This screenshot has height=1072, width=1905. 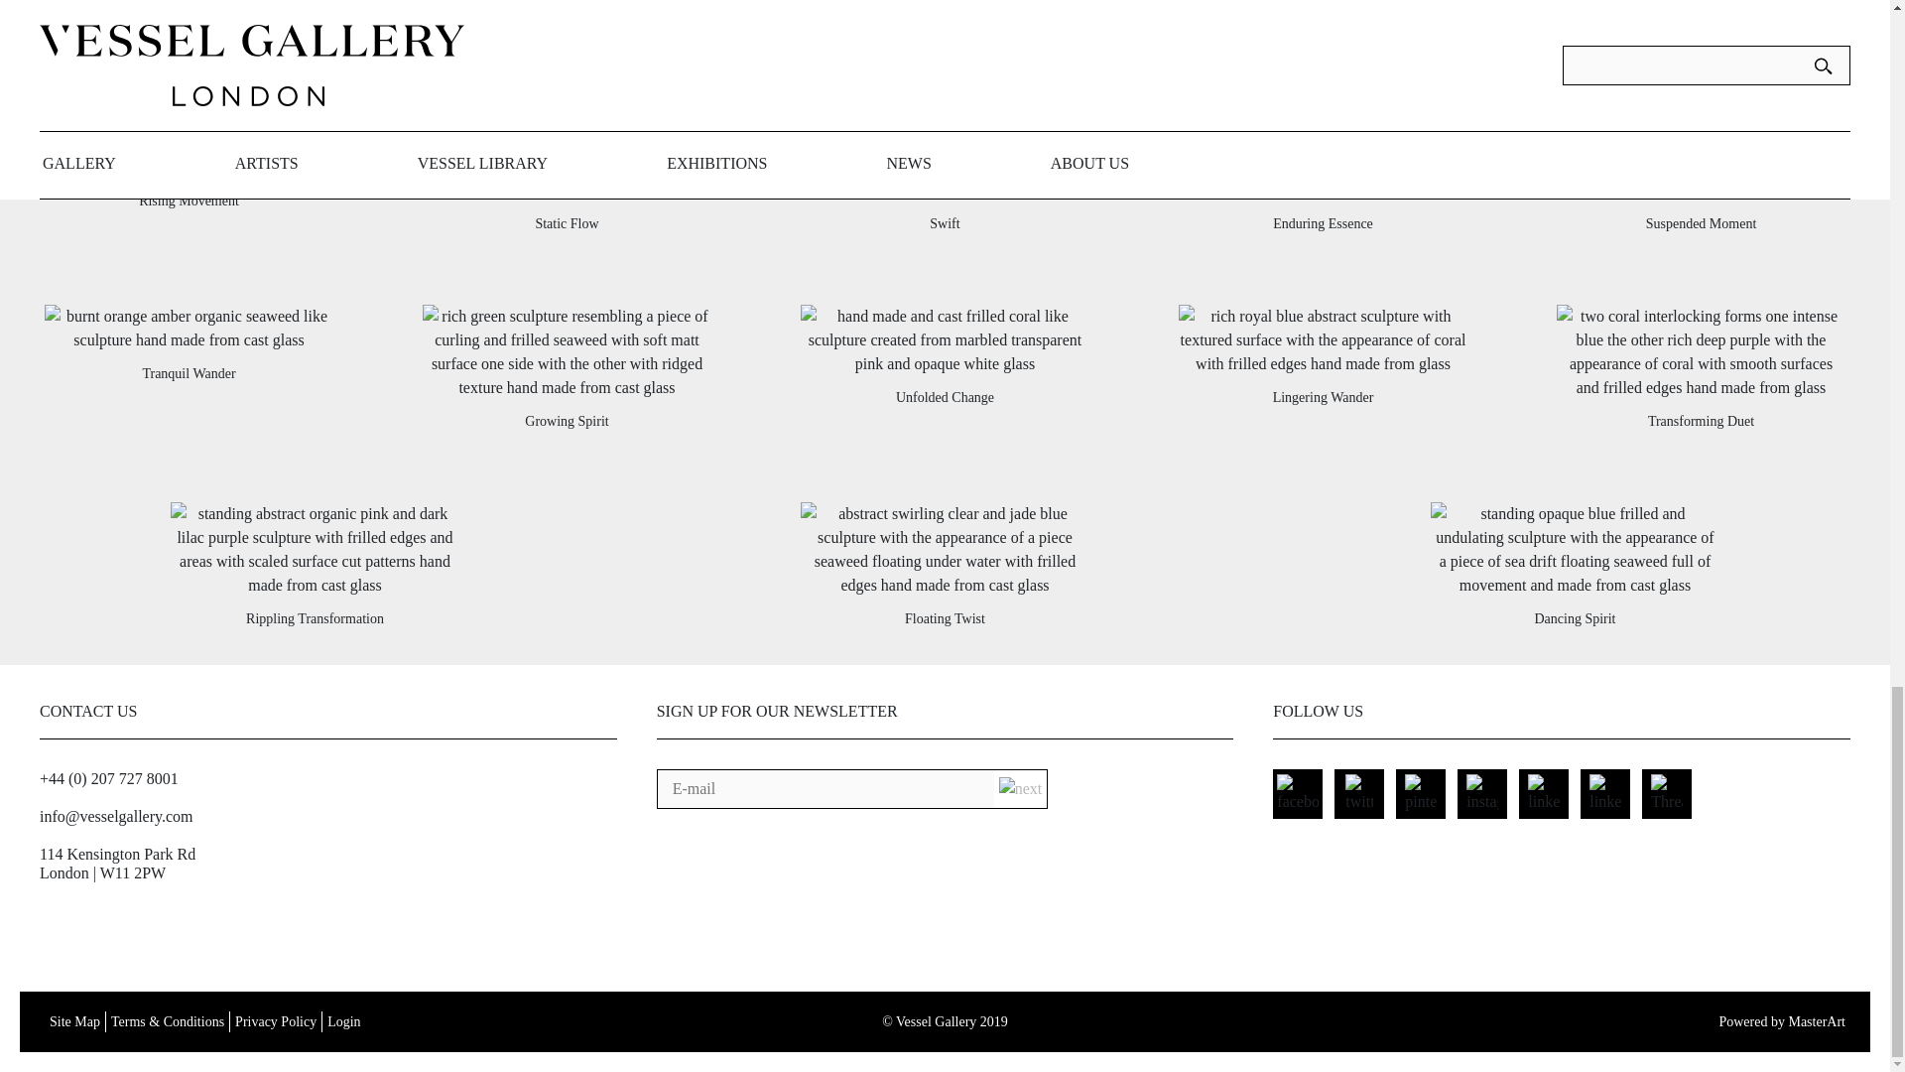 What do you see at coordinates (1323, 223) in the screenshot?
I see `Enduring Essence` at bounding box center [1323, 223].